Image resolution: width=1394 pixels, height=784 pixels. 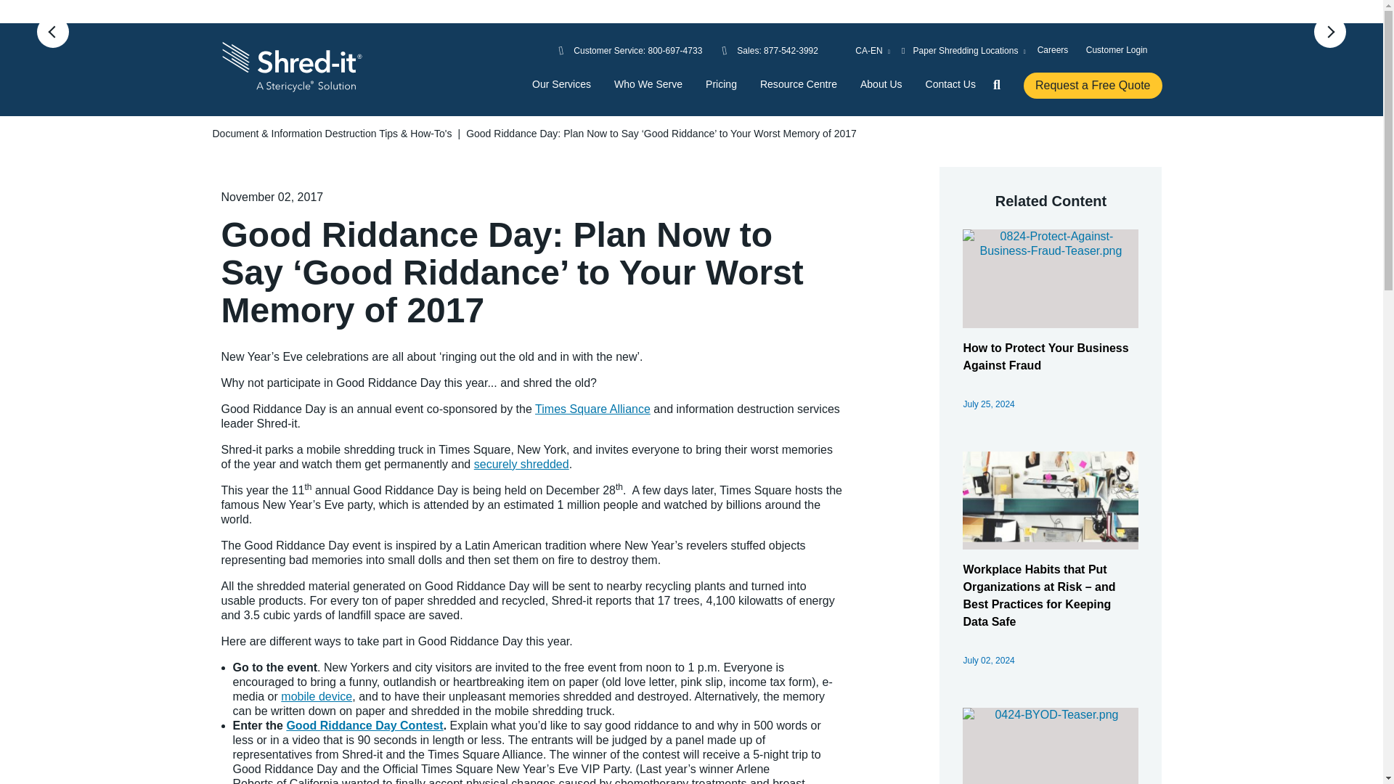 What do you see at coordinates (778, 51) in the screenshot?
I see `Sales: 877-542-3992` at bounding box center [778, 51].